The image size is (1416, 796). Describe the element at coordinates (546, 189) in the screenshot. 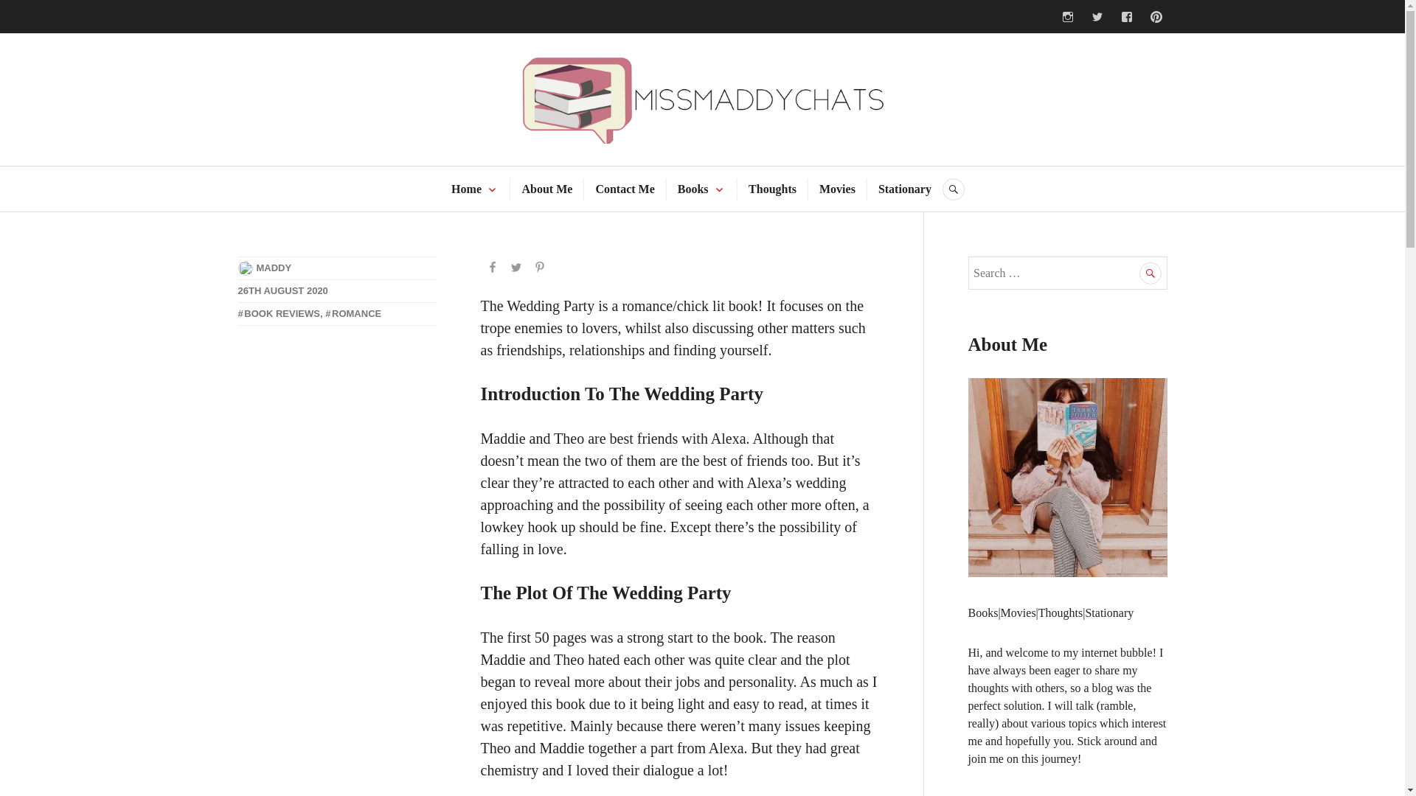

I see `About Me` at that location.